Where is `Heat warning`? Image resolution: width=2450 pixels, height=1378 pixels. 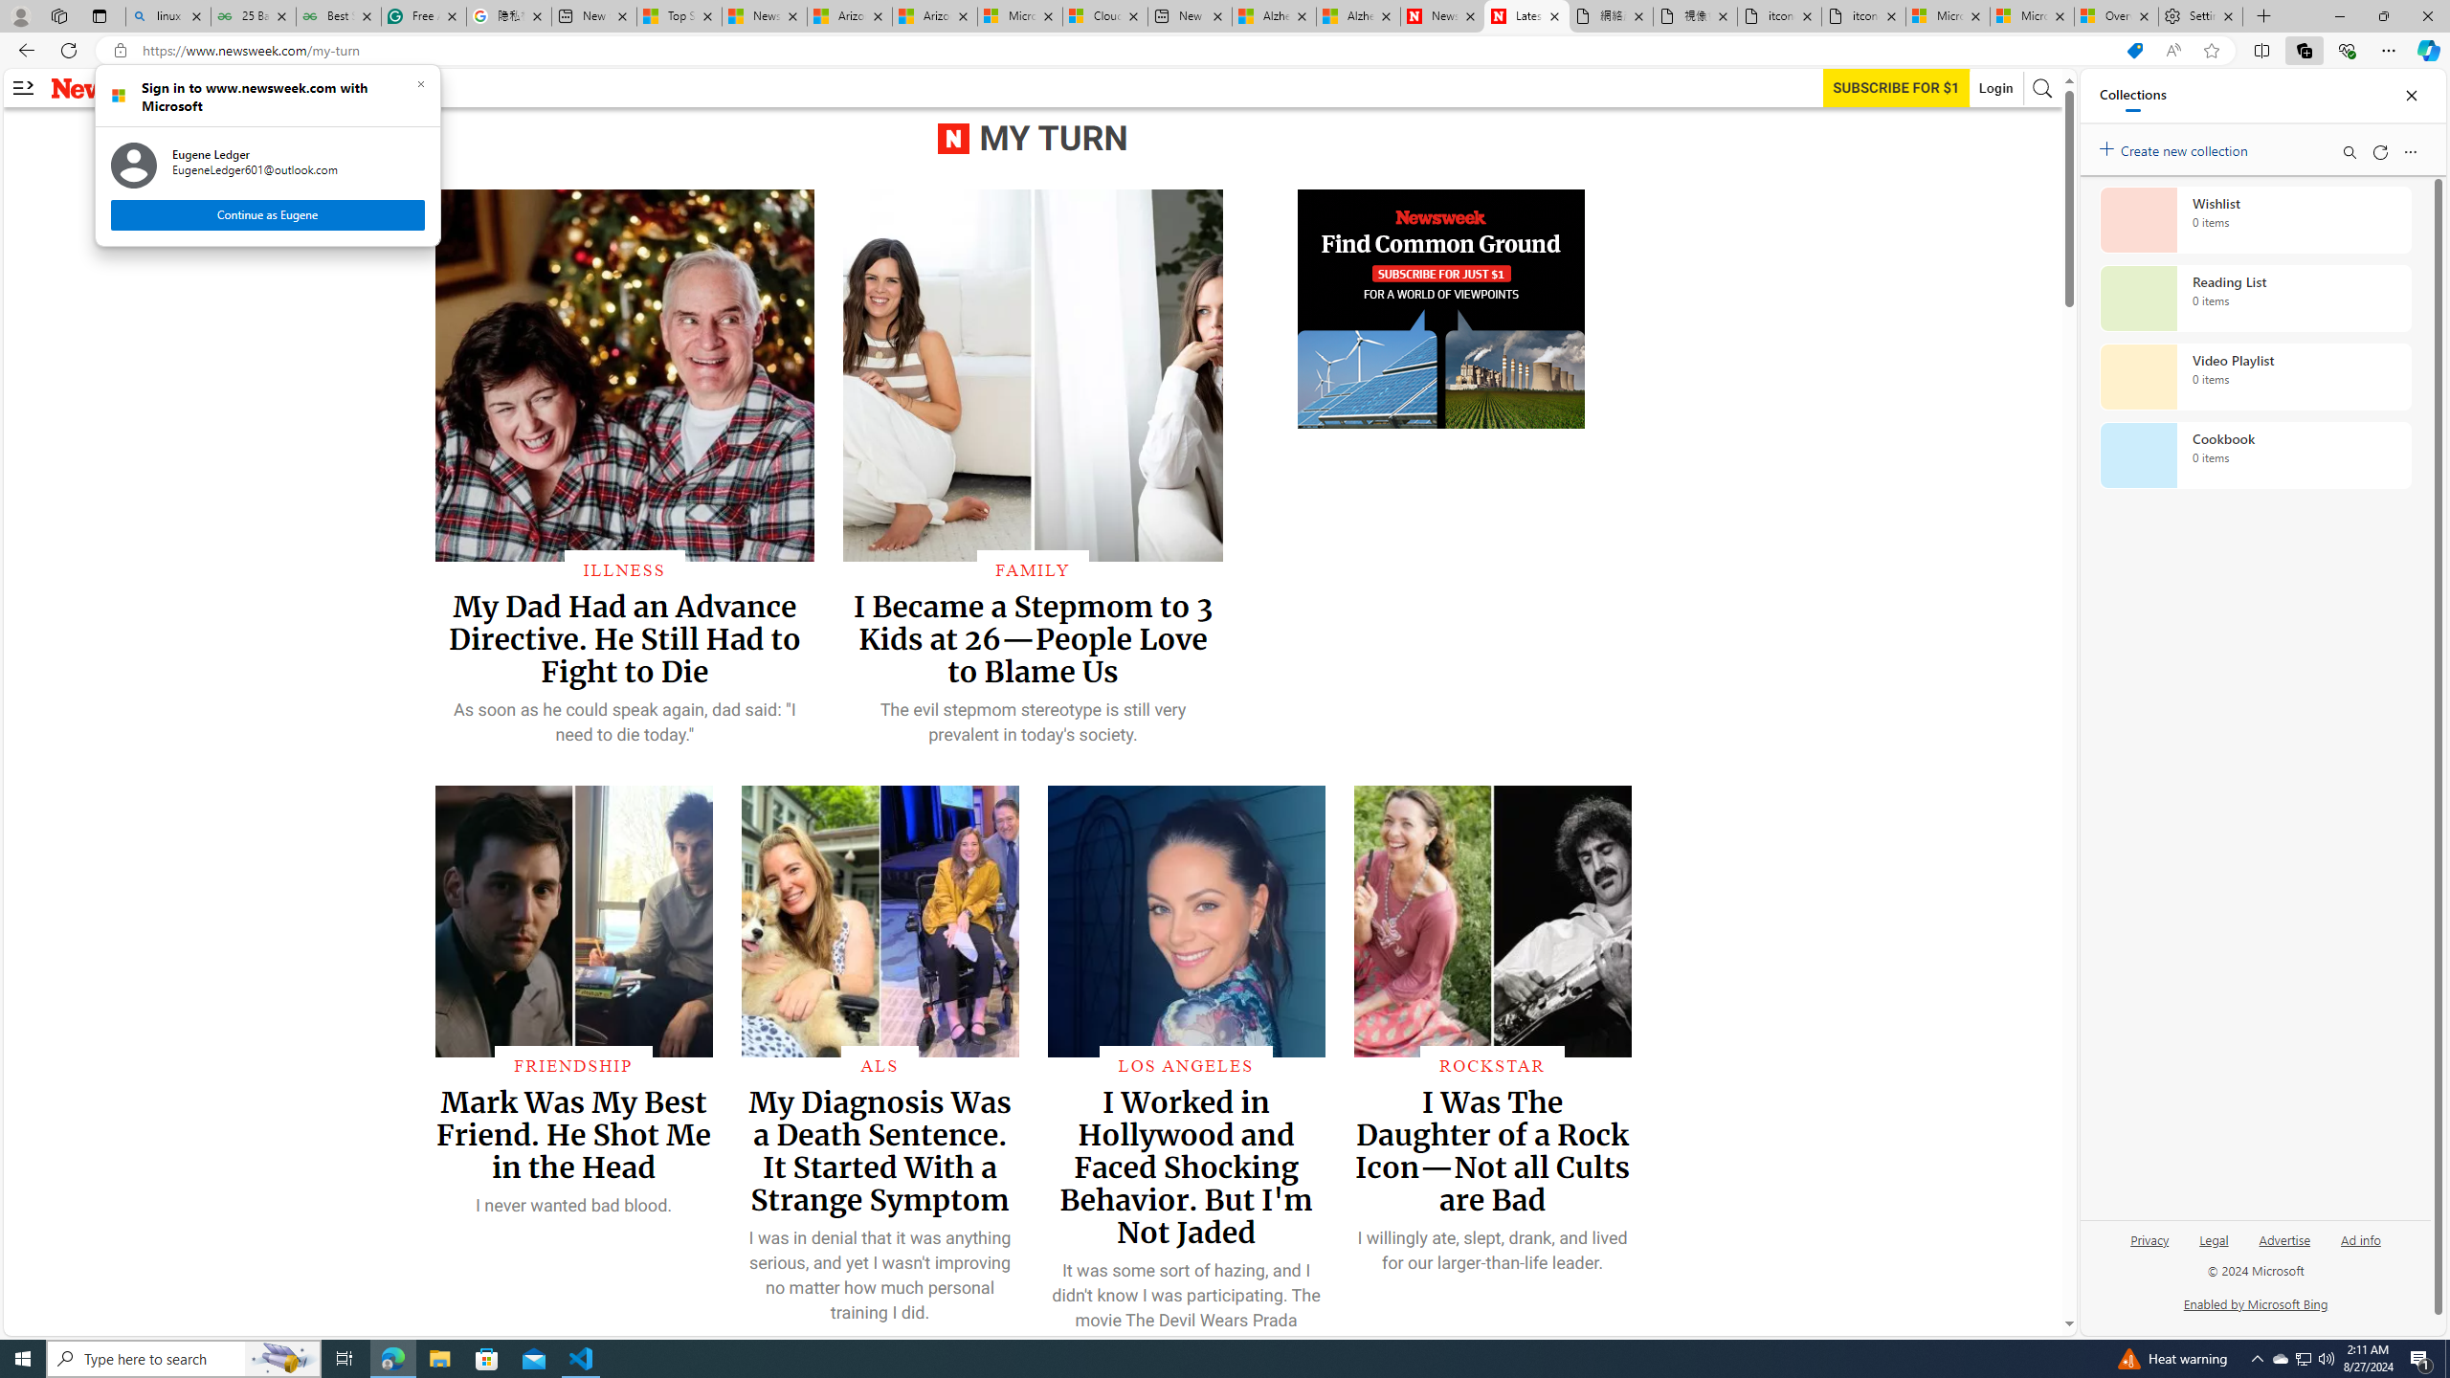
Heat warning is located at coordinates (2172, 1359).